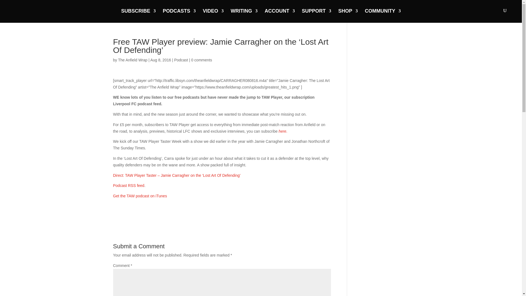  What do you see at coordinates (279, 15) in the screenshot?
I see `ACCOUNT` at bounding box center [279, 15].